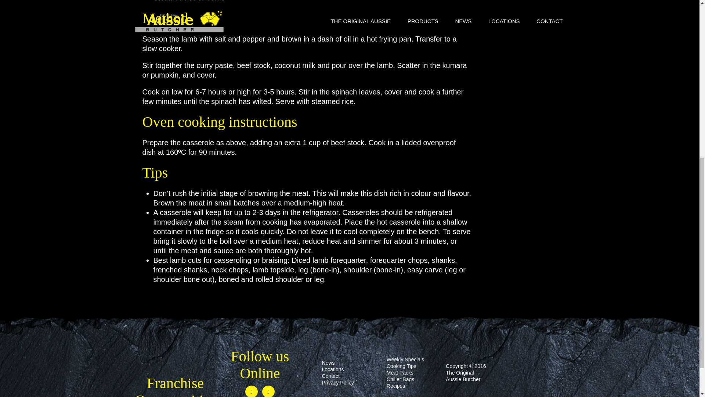  I want to click on Recipes, so click(396, 386).